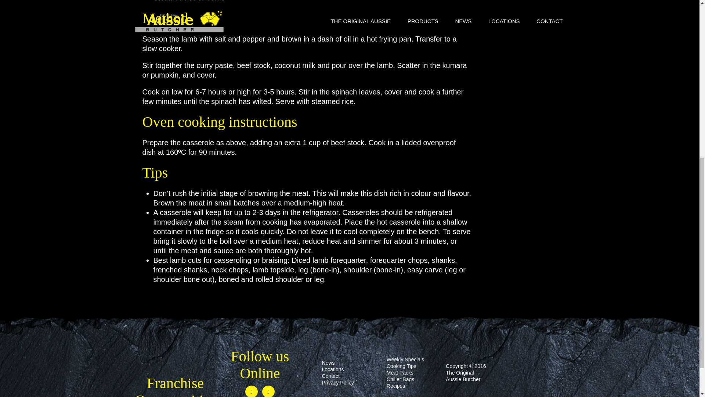  I want to click on Recipes, so click(396, 386).